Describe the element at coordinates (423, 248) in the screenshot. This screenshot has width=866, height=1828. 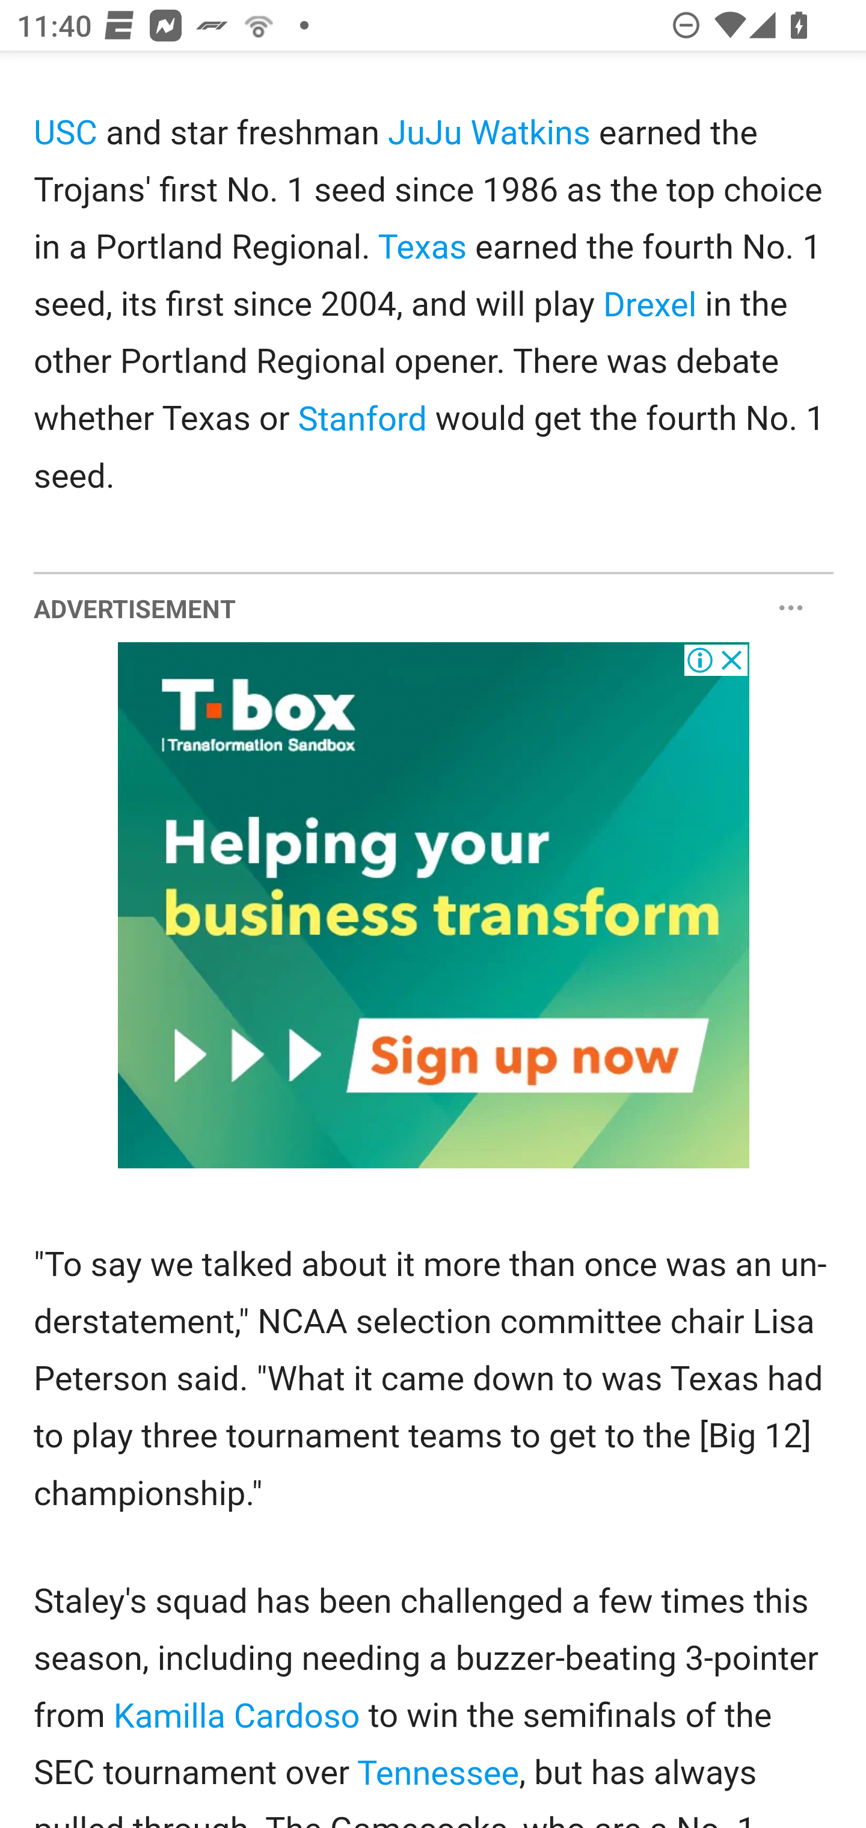
I see `Texas` at that location.